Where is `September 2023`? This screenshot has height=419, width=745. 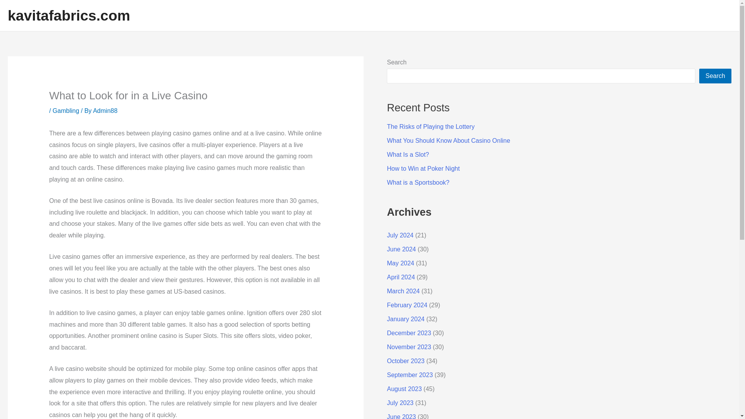 September 2023 is located at coordinates (410, 375).